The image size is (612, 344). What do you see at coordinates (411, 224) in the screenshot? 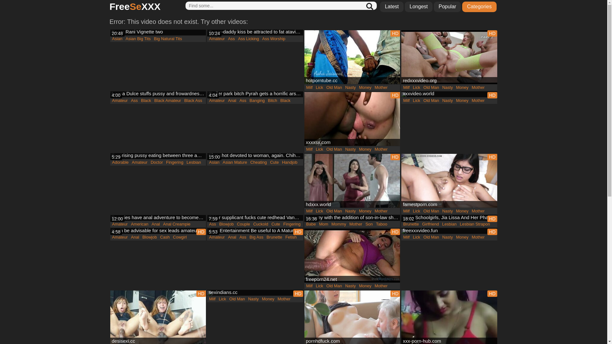
I see `Brunette` at bounding box center [411, 224].